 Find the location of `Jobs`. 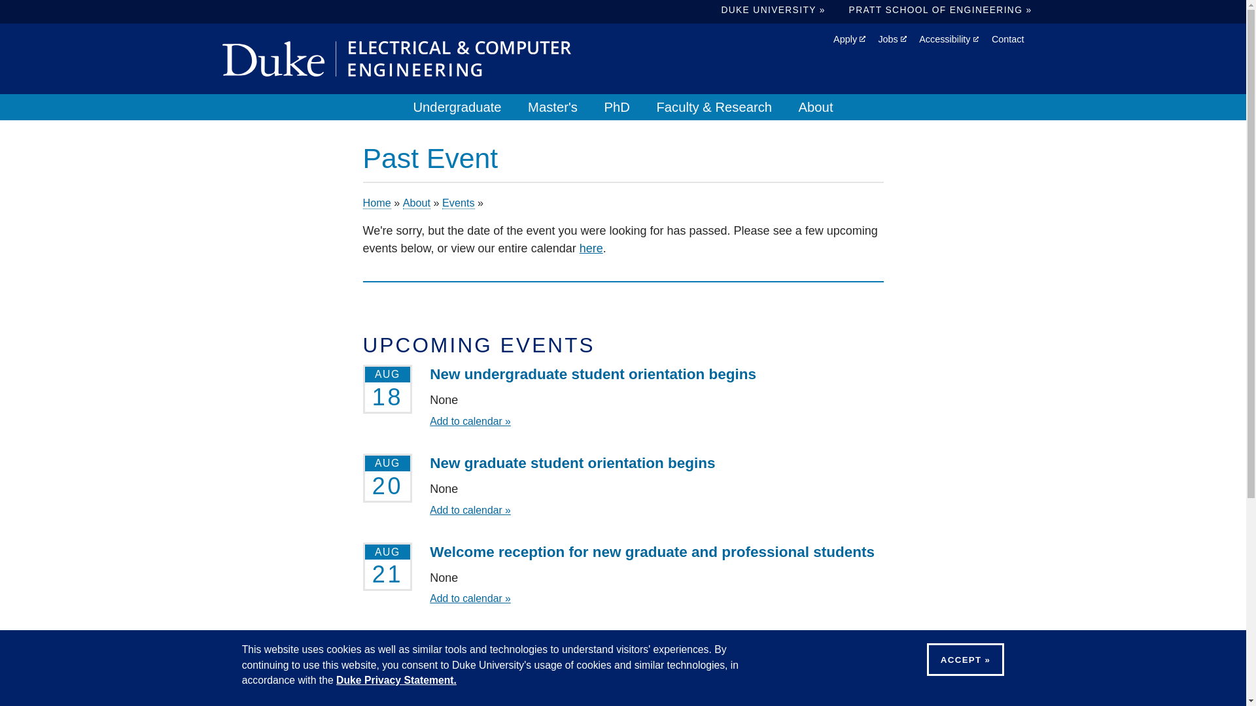

Jobs is located at coordinates (892, 39).